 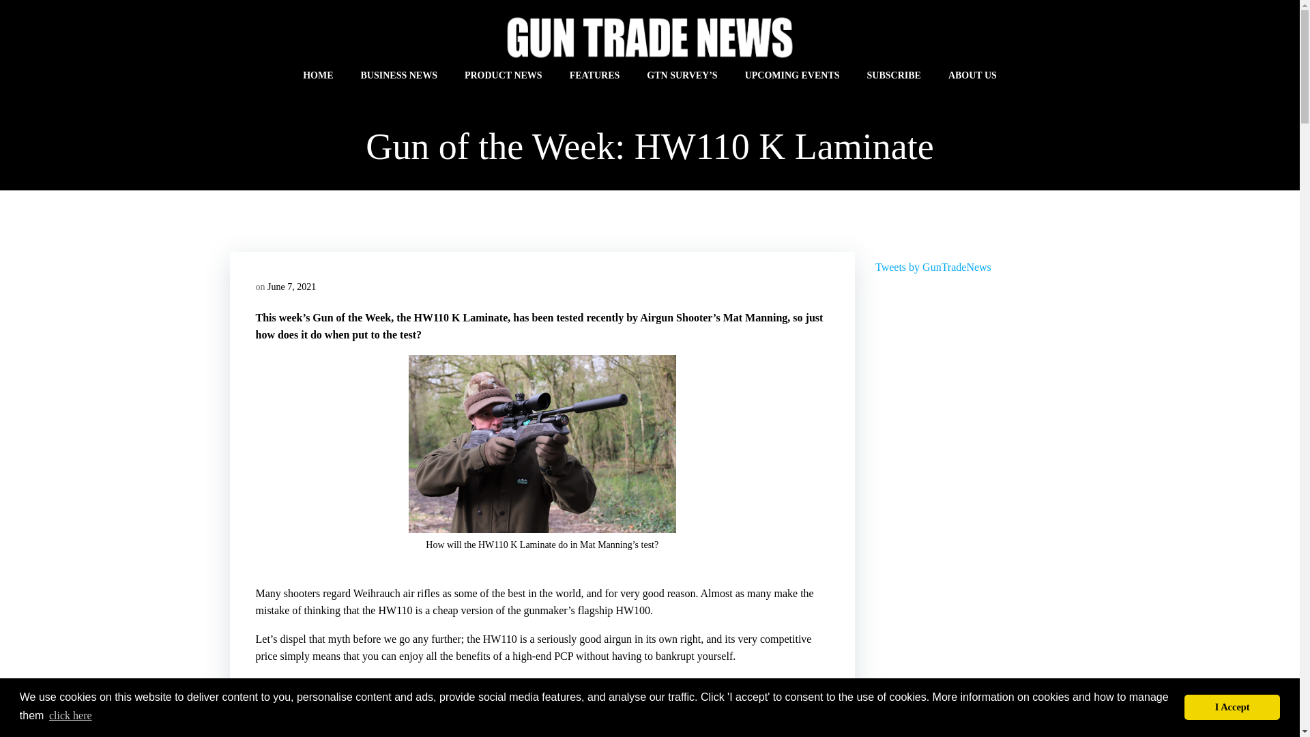 I want to click on click here, so click(x=71, y=715).